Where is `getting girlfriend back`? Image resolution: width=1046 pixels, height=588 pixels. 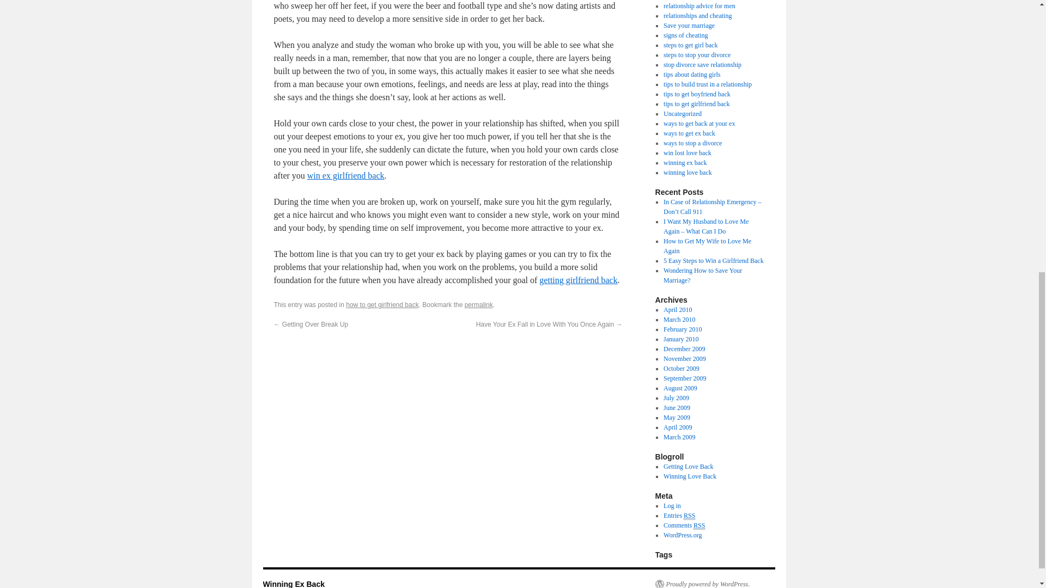 getting girlfriend back is located at coordinates (578, 280).